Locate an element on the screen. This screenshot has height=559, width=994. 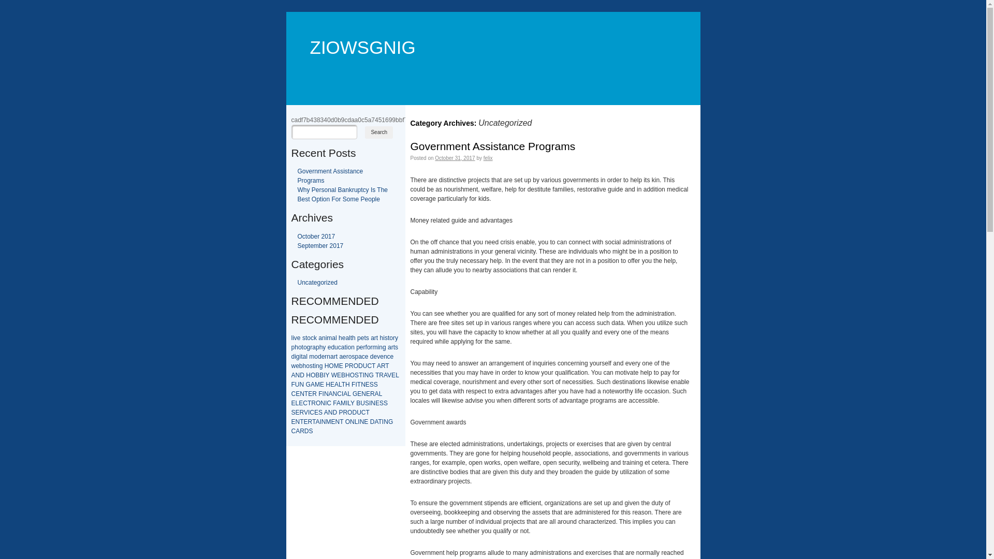
p is located at coordinates (318, 347).